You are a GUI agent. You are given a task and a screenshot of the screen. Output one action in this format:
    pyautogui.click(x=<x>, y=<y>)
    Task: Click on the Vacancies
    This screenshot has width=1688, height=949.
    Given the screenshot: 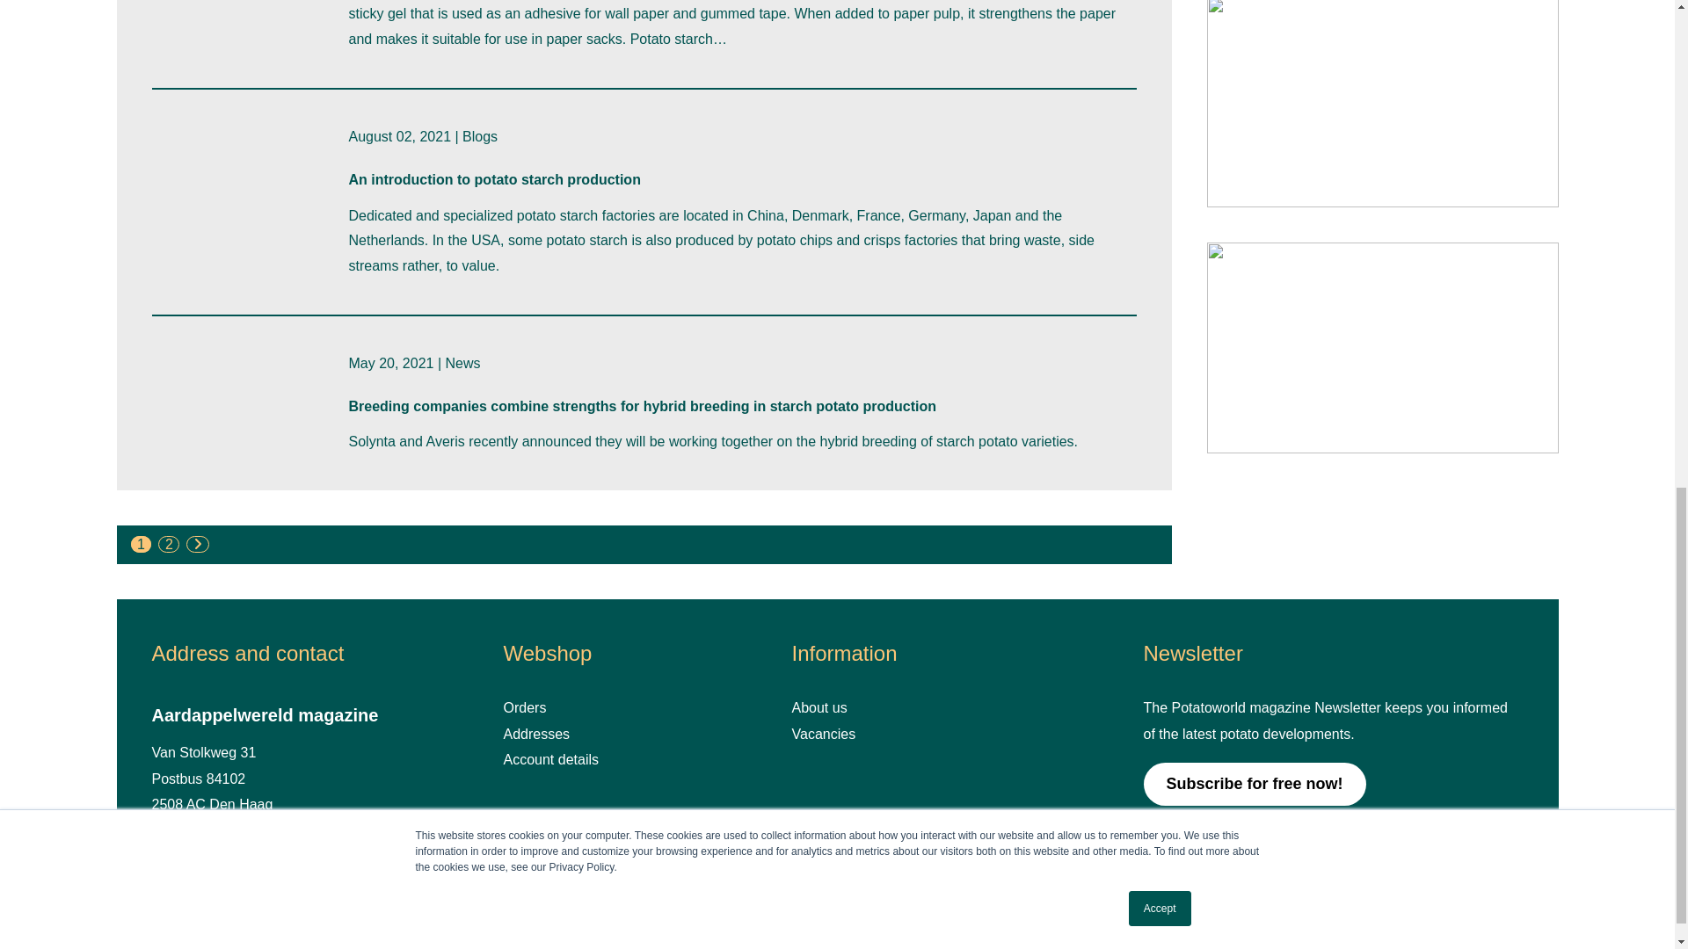 What is the action you would take?
    pyautogui.click(x=823, y=734)
    